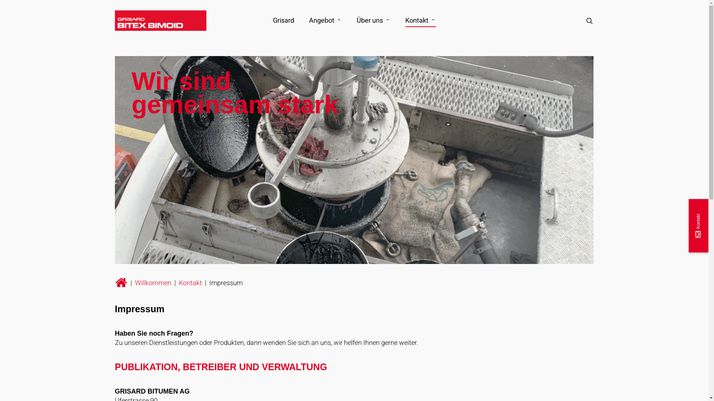 This screenshot has width=714, height=401. Describe the element at coordinates (153, 283) in the screenshot. I see `Willkommen` at that location.